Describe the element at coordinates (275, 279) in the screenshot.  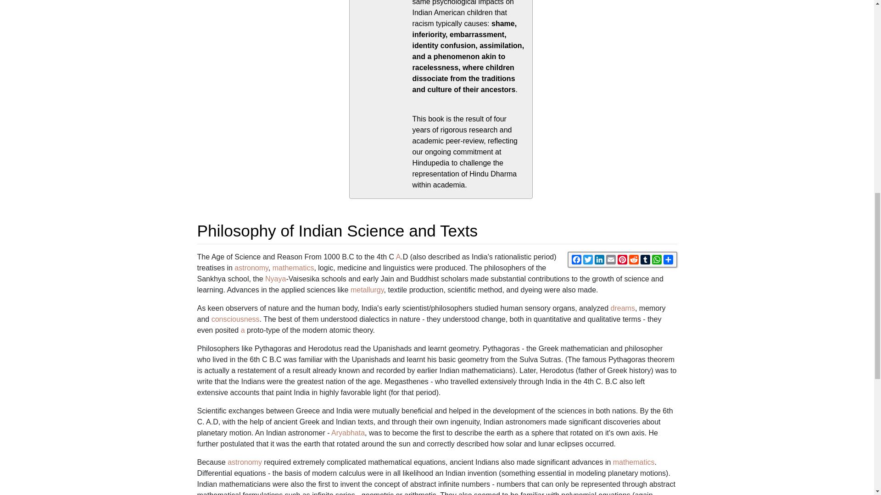
I see `Nyaya` at that location.